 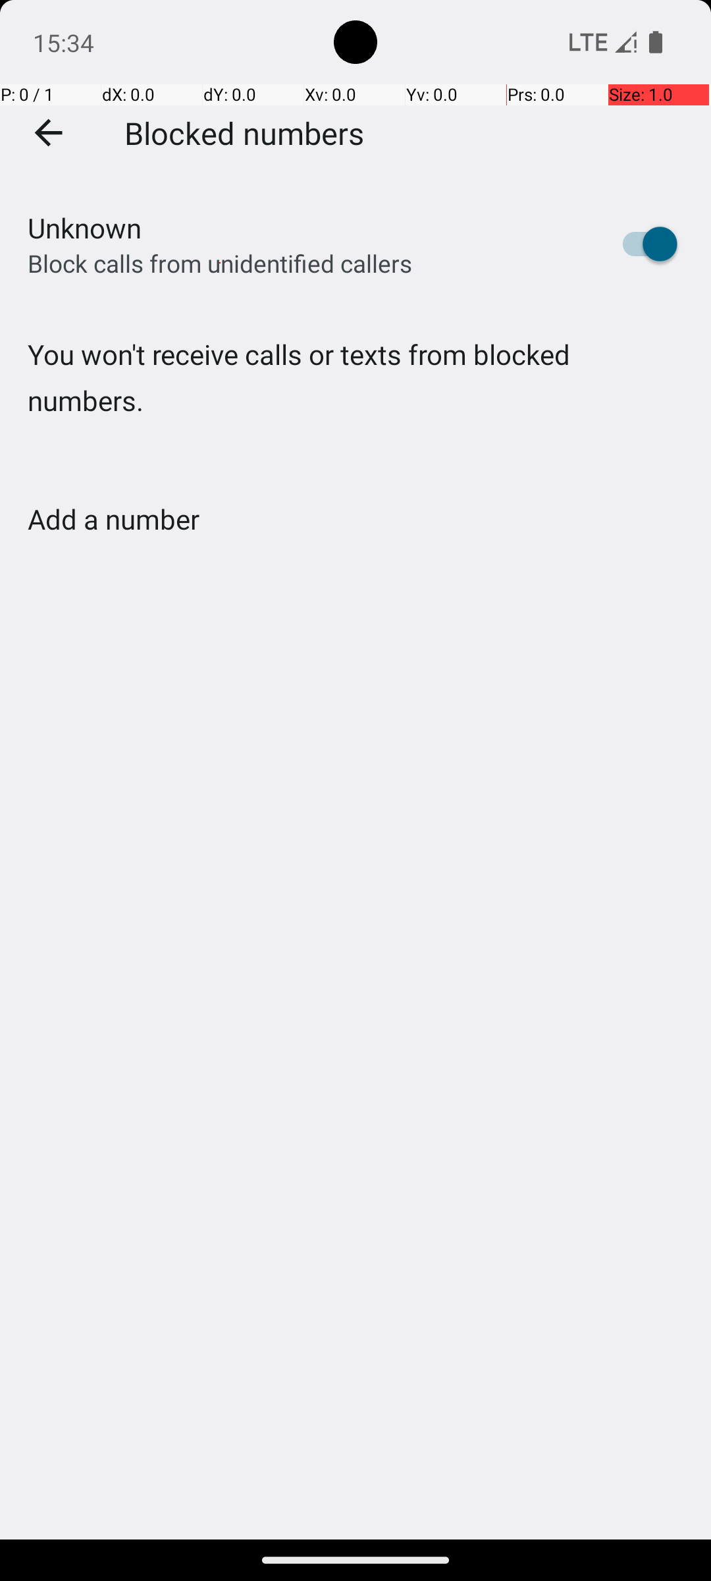 I want to click on You won't receive calls or texts from blocked numbers., so click(x=355, y=404).